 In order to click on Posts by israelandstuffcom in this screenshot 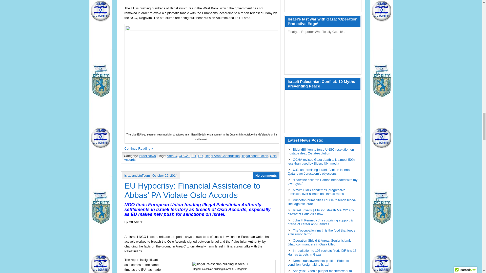, I will do `click(137, 175)`.